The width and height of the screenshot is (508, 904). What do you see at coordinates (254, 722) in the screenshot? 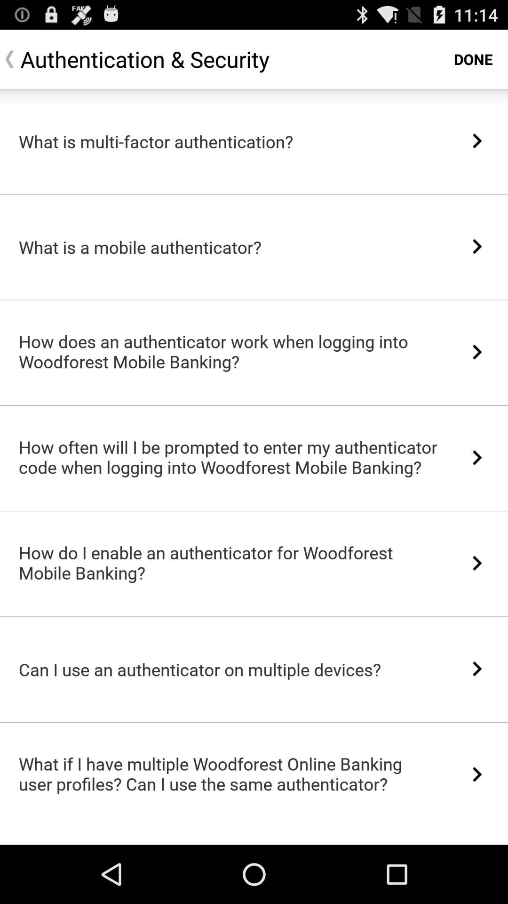
I see `open the item above what if i` at bounding box center [254, 722].